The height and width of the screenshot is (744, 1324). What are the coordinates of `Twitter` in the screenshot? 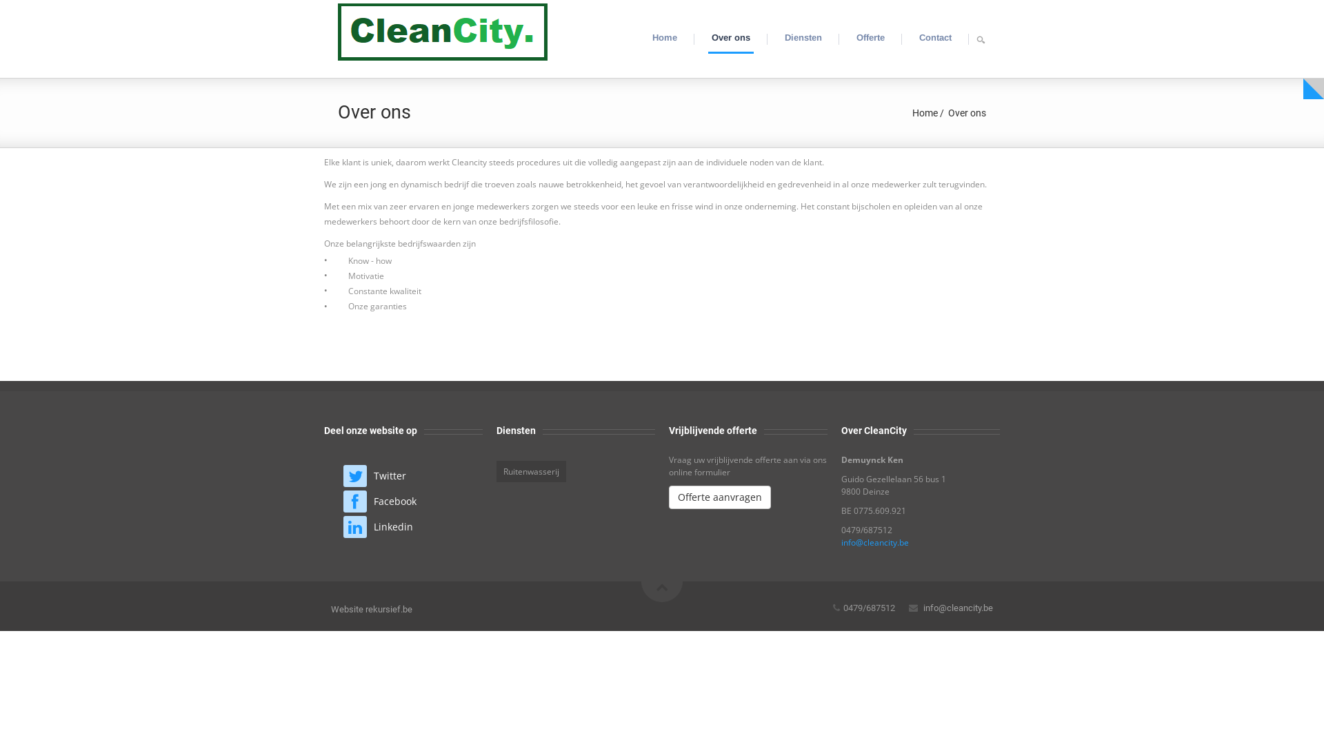 It's located at (390, 475).